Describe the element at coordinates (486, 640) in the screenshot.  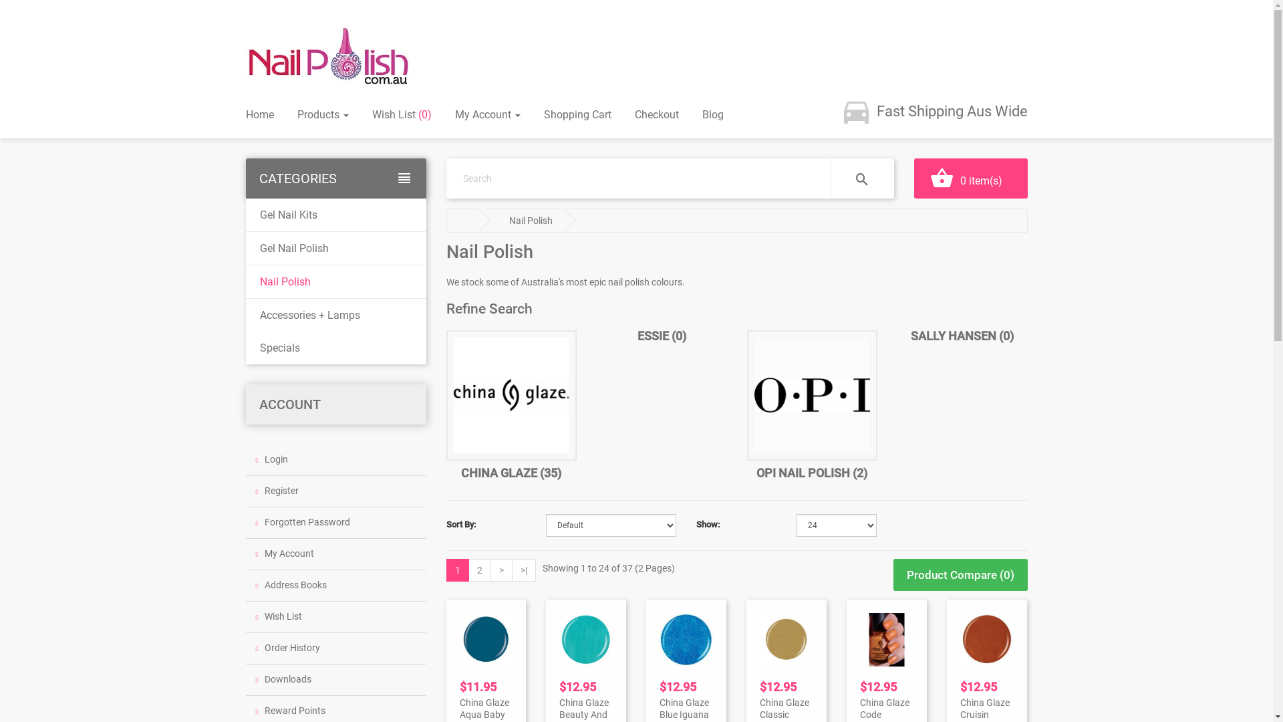
I see `China Glaze Aqua Baby` at that location.